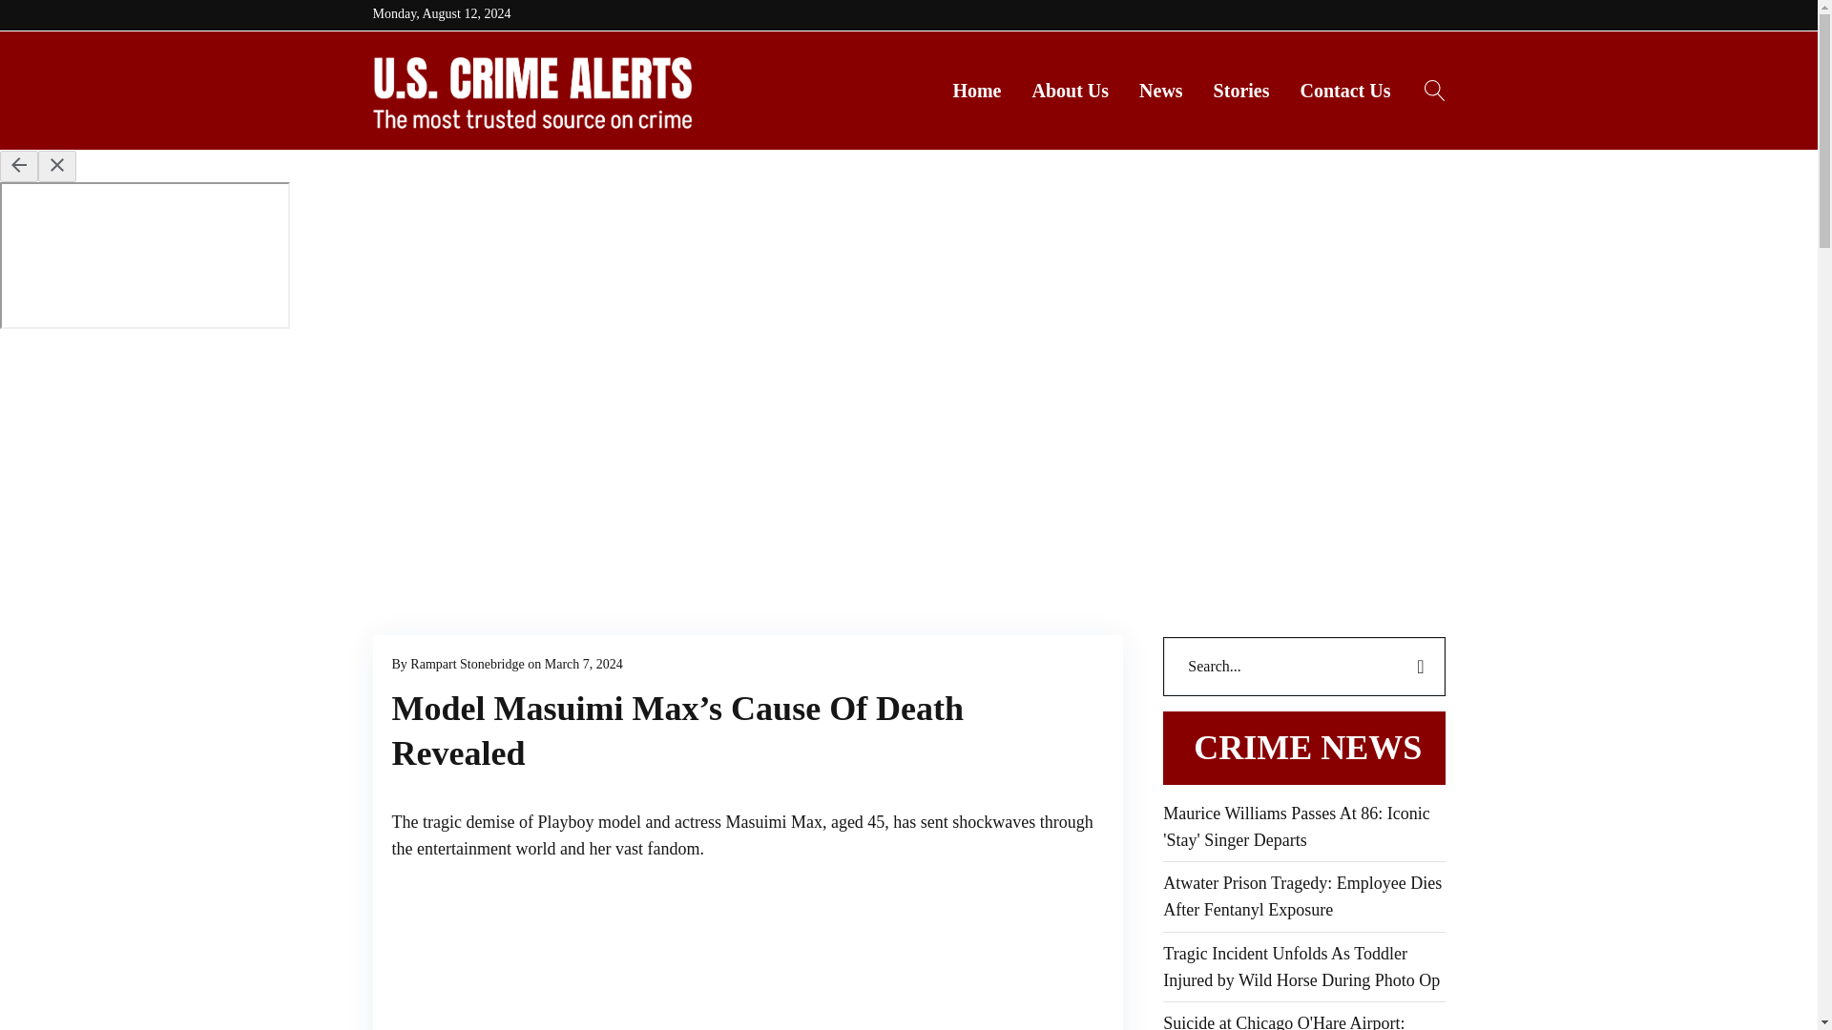  What do you see at coordinates (1303, 828) in the screenshot?
I see `Maurice Williams Passes At 86: Iconic 'Stay' Singer Departs` at bounding box center [1303, 828].